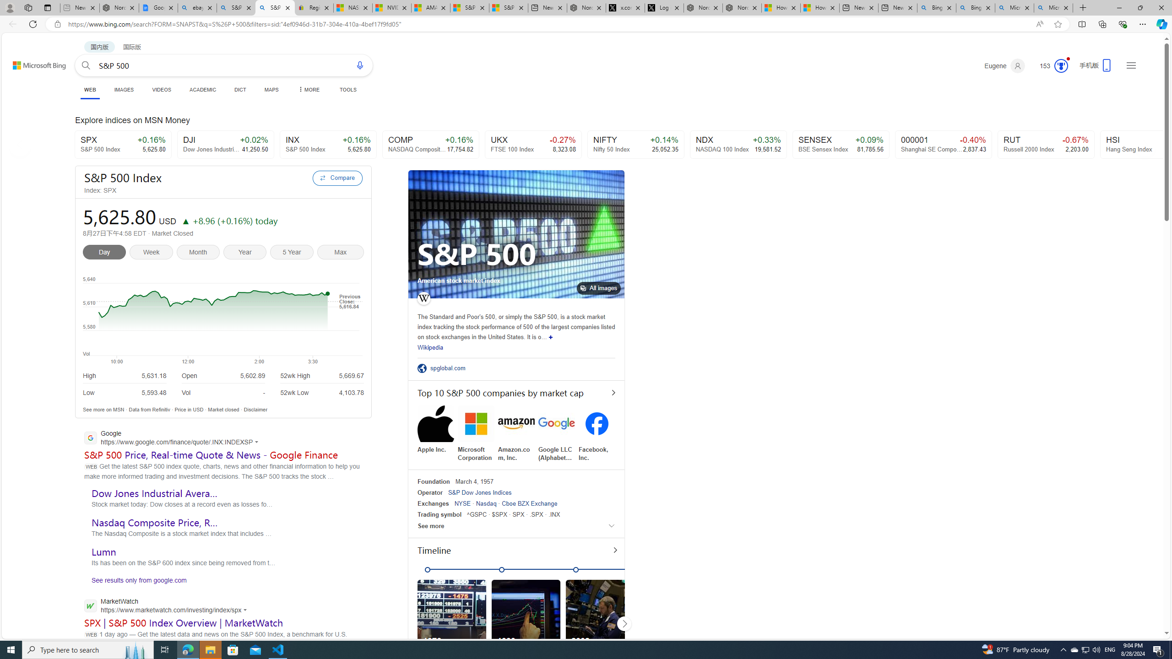  Describe the element at coordinates (341, 254) in the screenshot. I see `Max` at that location.